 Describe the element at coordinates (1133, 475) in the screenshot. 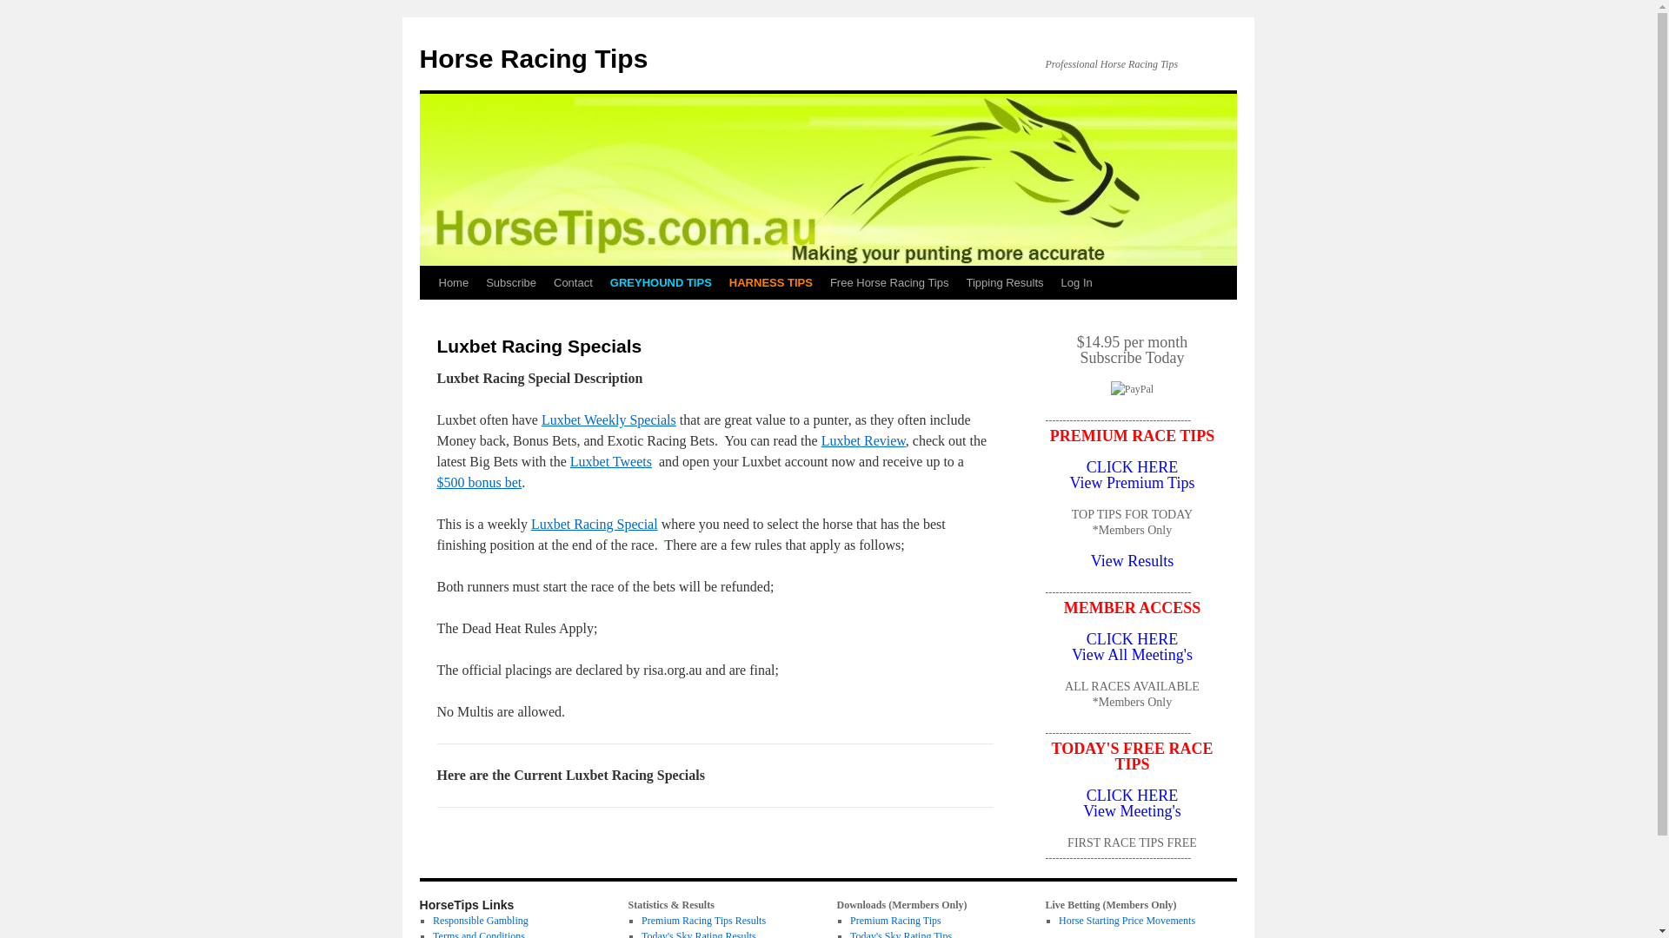

I see `CLICK HERE
View Premium Tips` at that location.